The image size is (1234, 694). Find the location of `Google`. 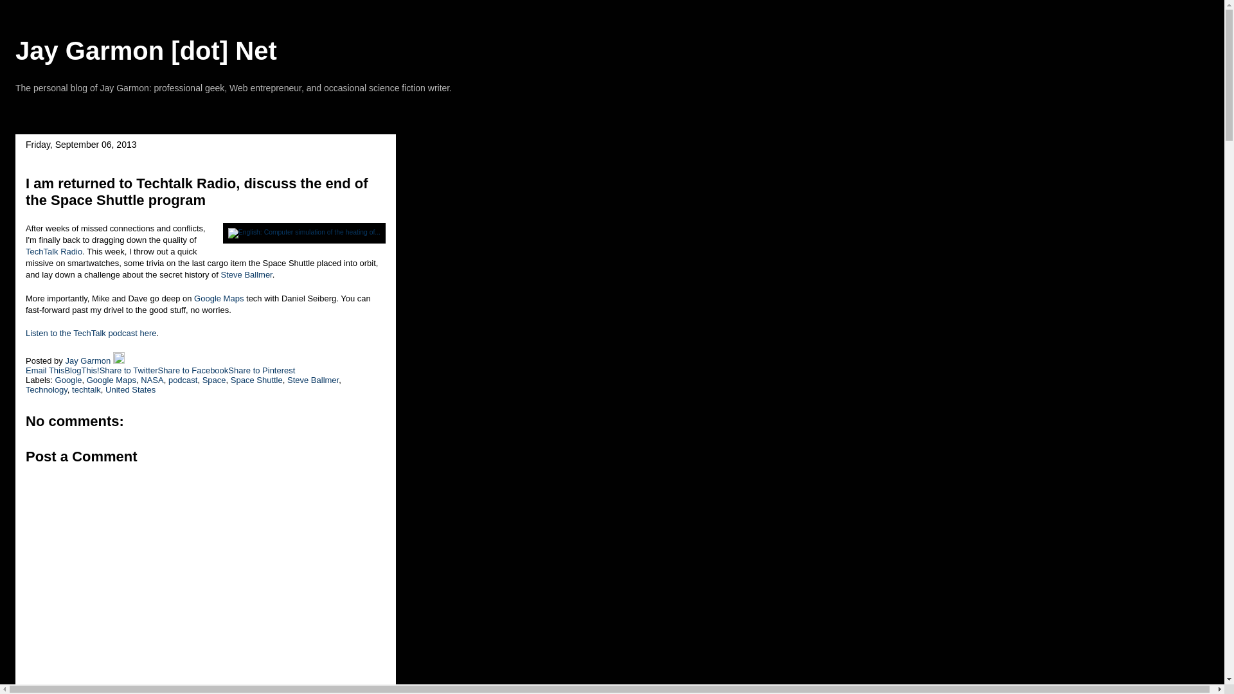

Google is located at coordinates (69, 380).